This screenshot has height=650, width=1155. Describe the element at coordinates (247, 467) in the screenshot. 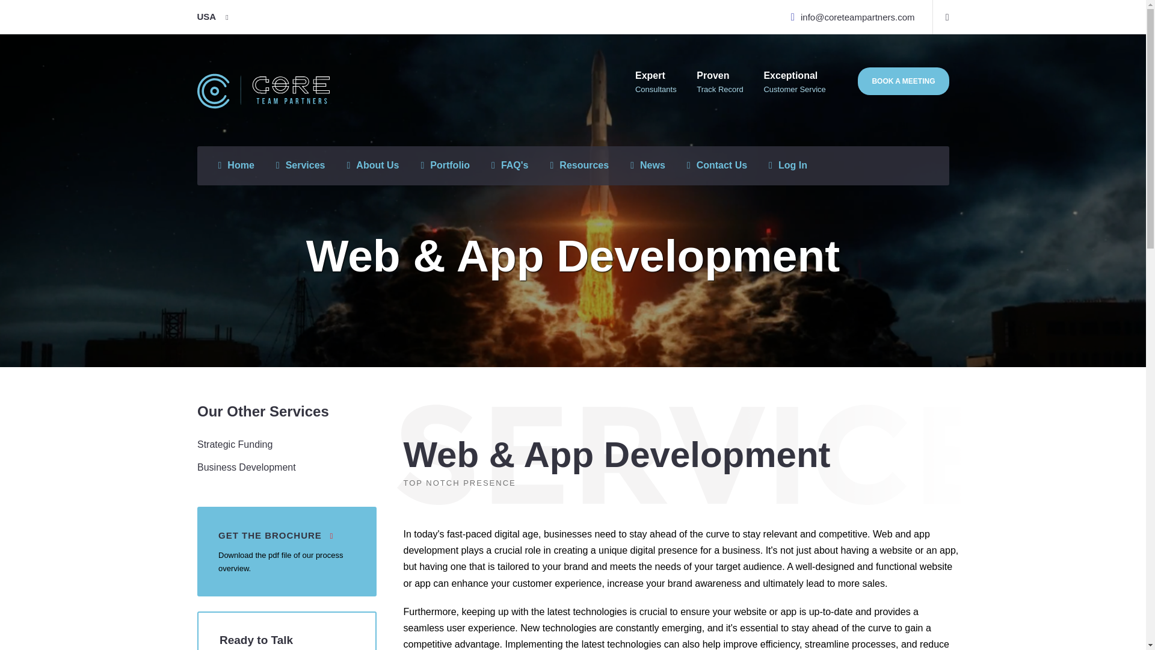

I see `Business Development` at that location.